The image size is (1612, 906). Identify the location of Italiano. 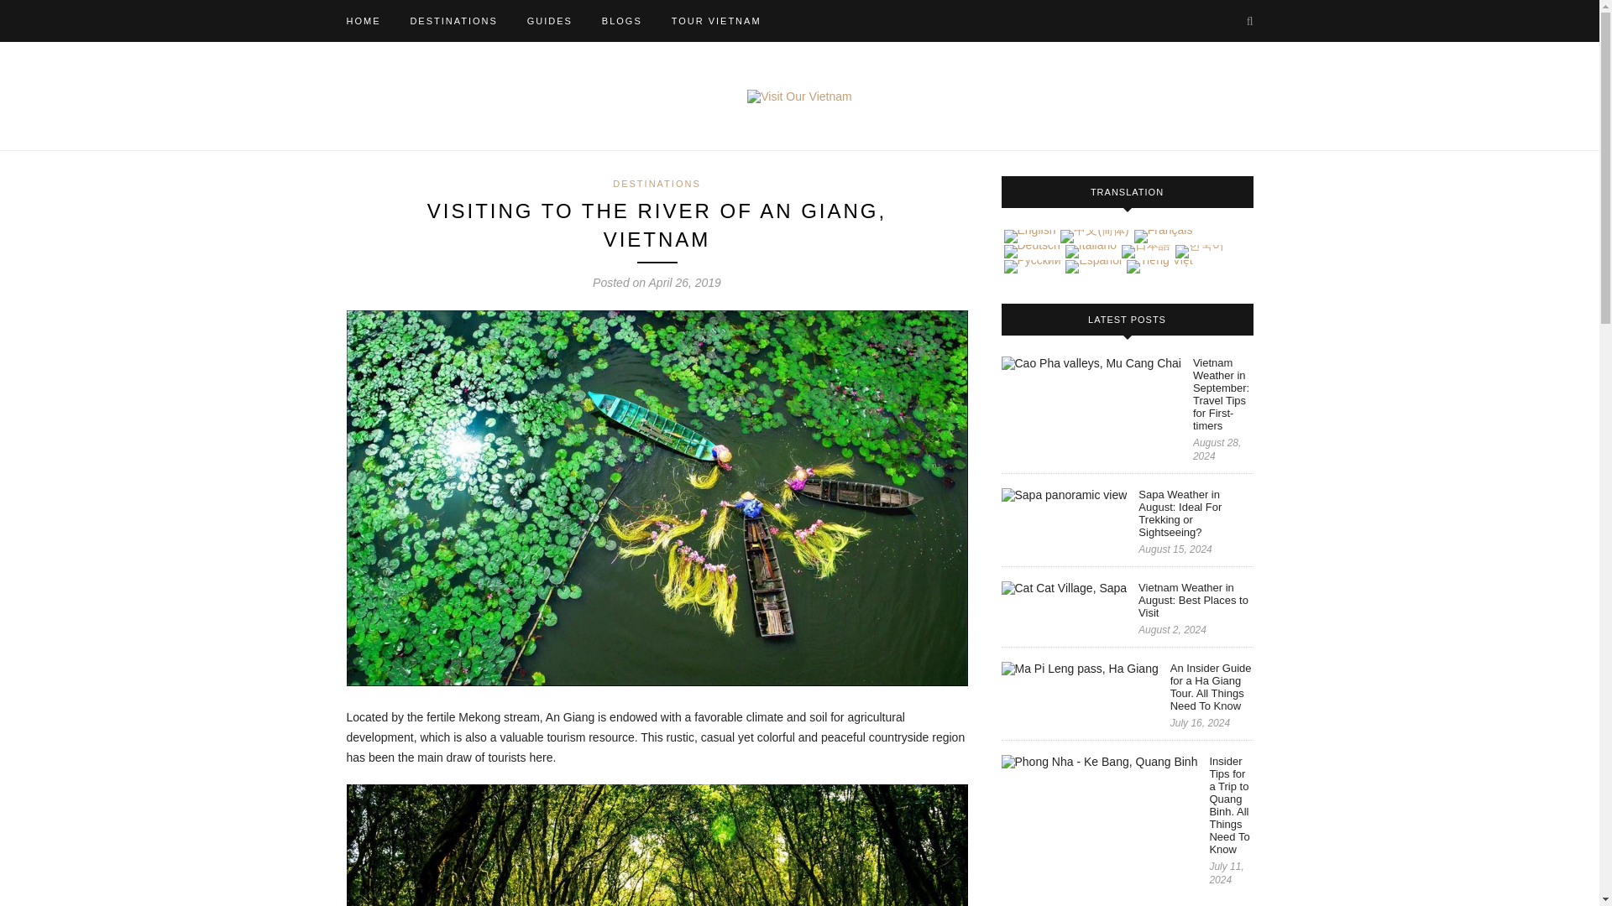
(1090, 251).